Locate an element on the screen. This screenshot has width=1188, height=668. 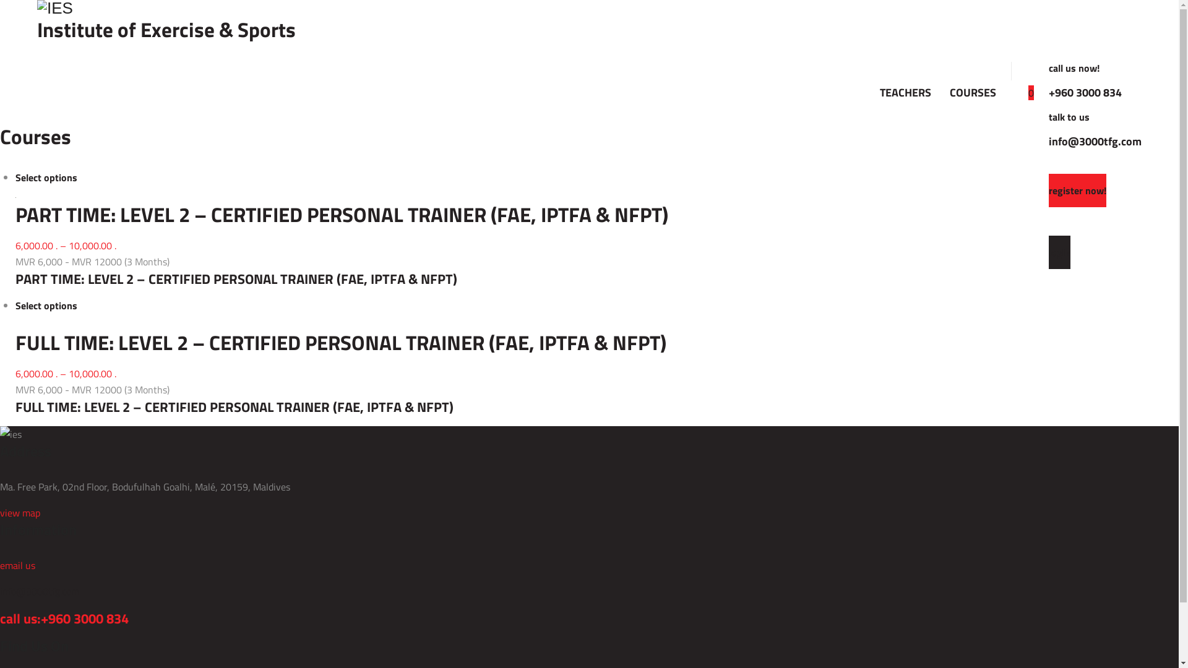
IES is located at coordinates (589, 9).